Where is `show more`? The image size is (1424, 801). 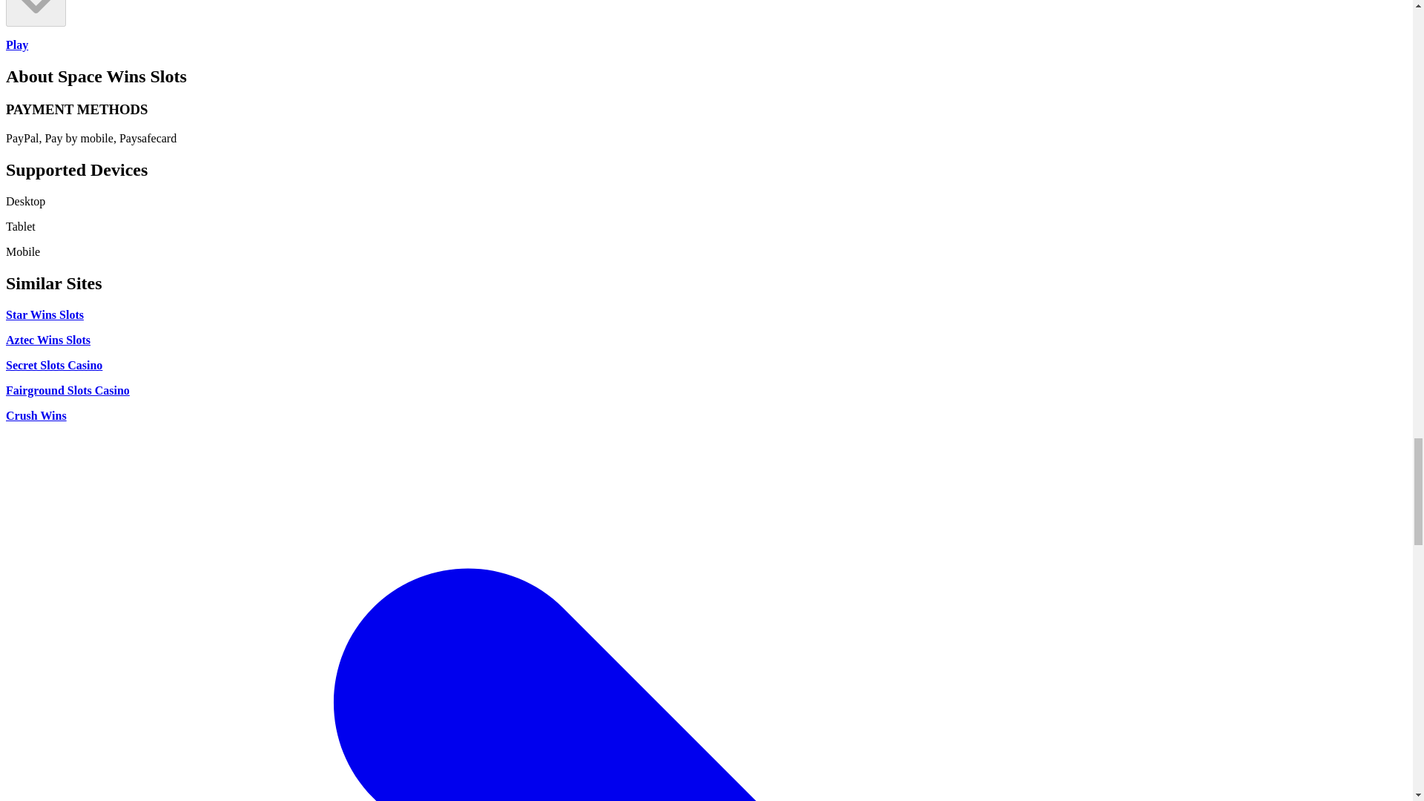
show more is located at coordinates (36, 13).